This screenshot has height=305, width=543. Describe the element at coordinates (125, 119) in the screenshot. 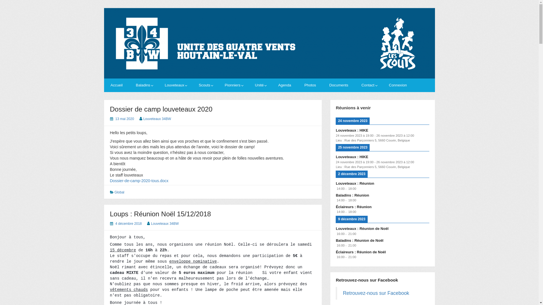

I see `13 mai 2020` at that location.